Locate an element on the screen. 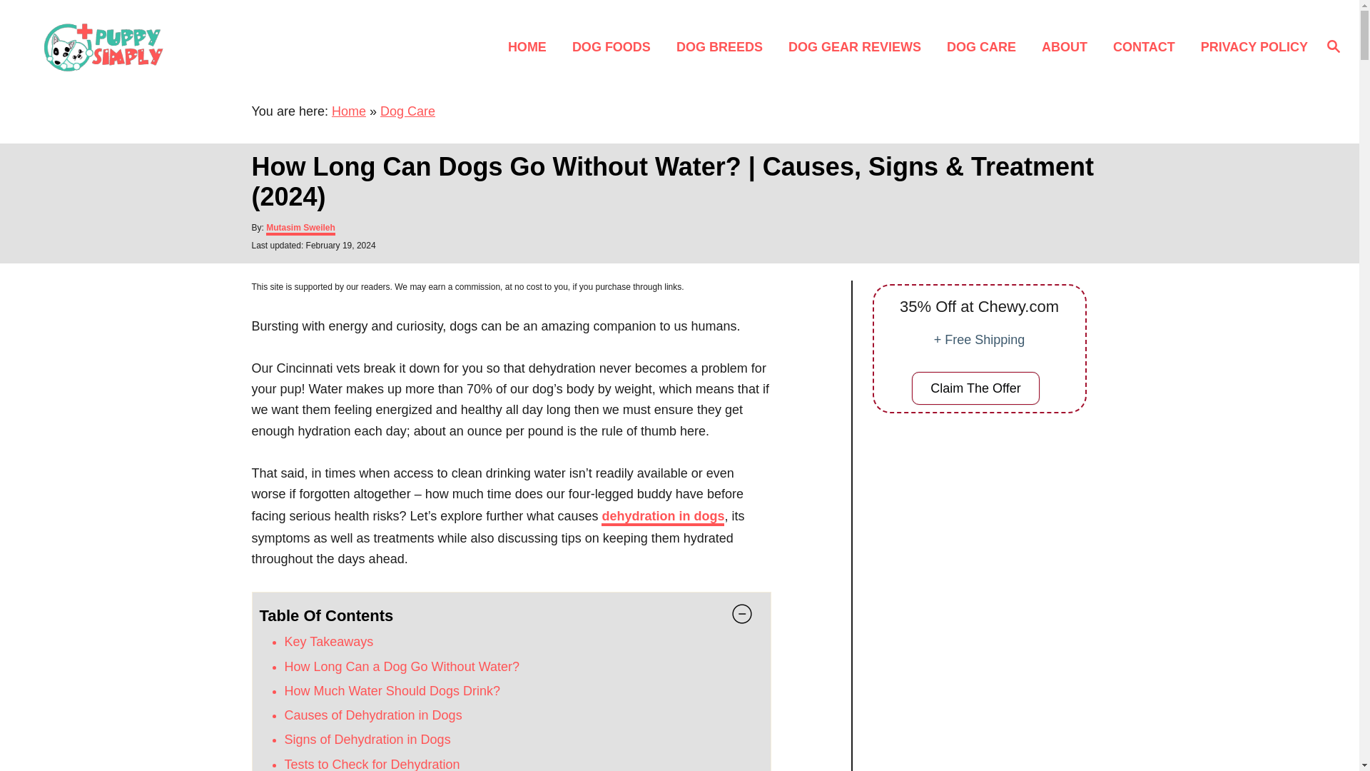 This screenshot has height=771, width=1370. Dog Care is located at coordinates (408, 111).